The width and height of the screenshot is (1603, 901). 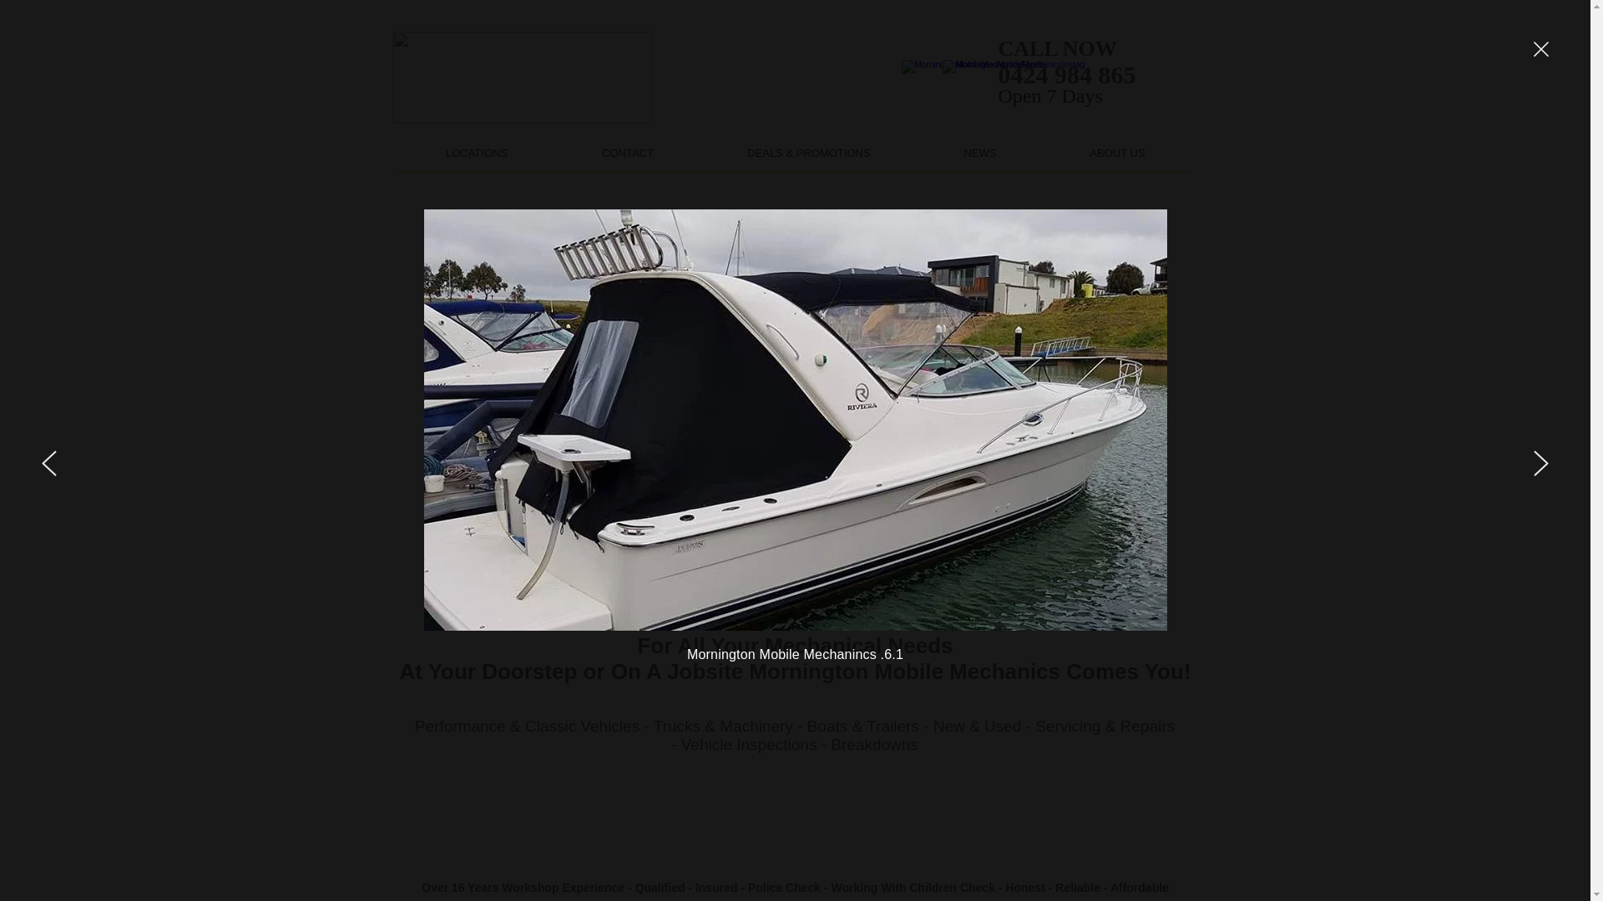 I want to click on NEWS, so click(x=980, y=159).